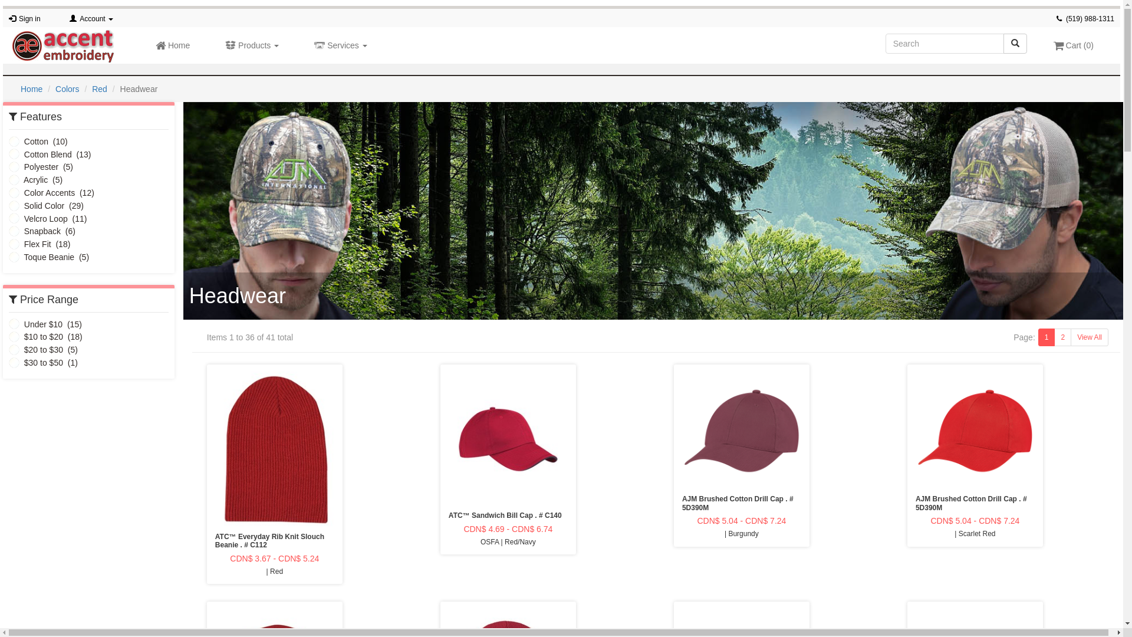 This screenshot has width=1132, height=637. I want to click on   $30 to $50  (1), so click(44, 363).